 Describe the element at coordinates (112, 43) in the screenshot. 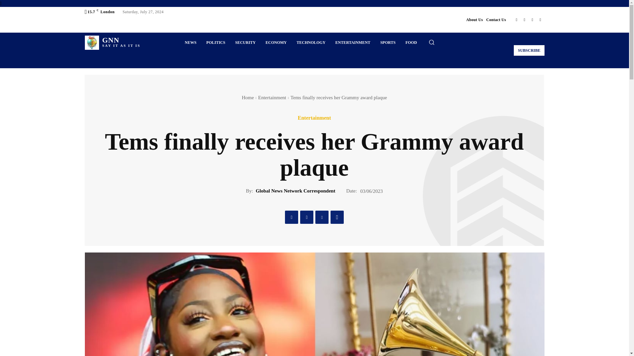

I see `TECHNOLOGY` at that location.